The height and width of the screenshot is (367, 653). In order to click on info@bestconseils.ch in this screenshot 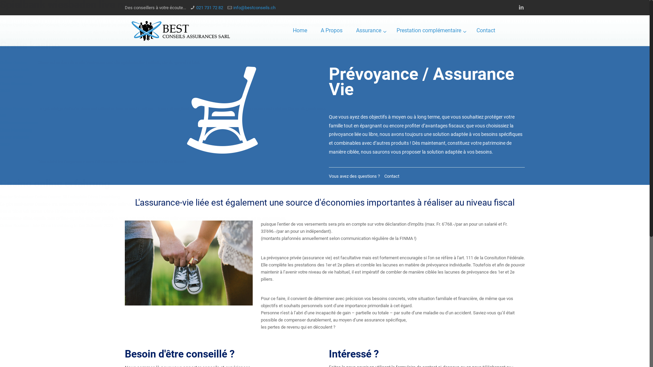, I will do `click(254, 7)`.